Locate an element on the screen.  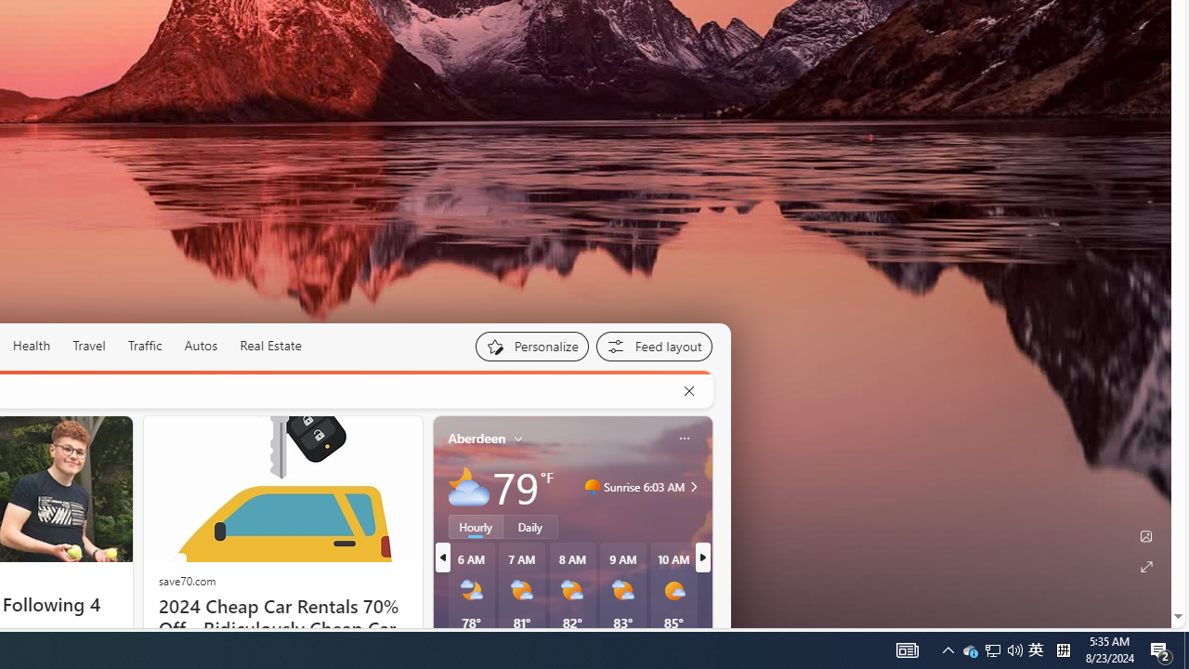
My location is located at coordinates (518, 439).